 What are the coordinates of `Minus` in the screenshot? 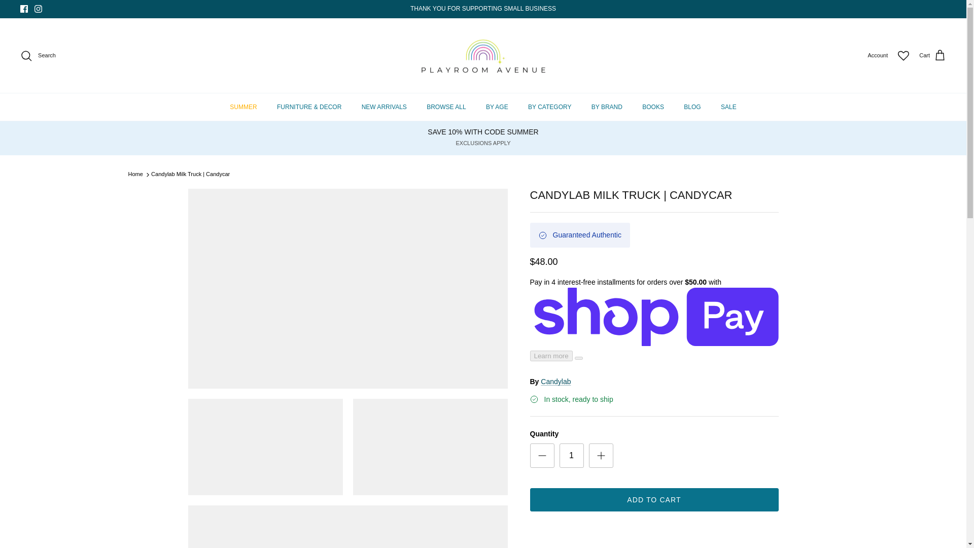 It's located at (542, 456).